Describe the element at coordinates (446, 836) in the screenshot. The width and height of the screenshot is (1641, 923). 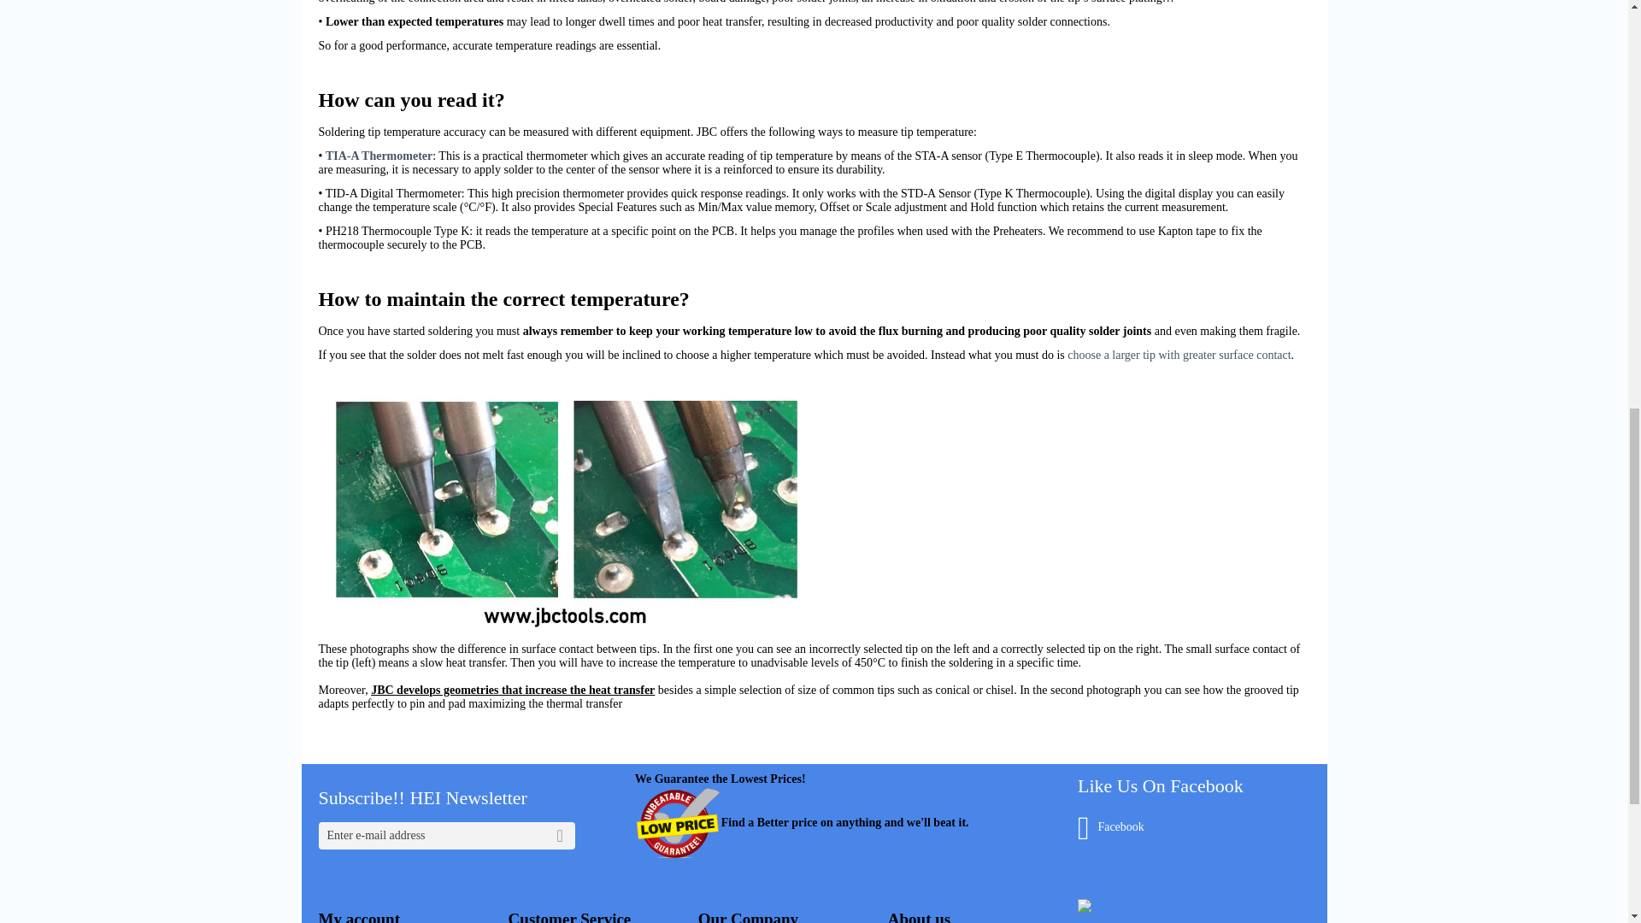
I see `Enter e-mail address` at that location.